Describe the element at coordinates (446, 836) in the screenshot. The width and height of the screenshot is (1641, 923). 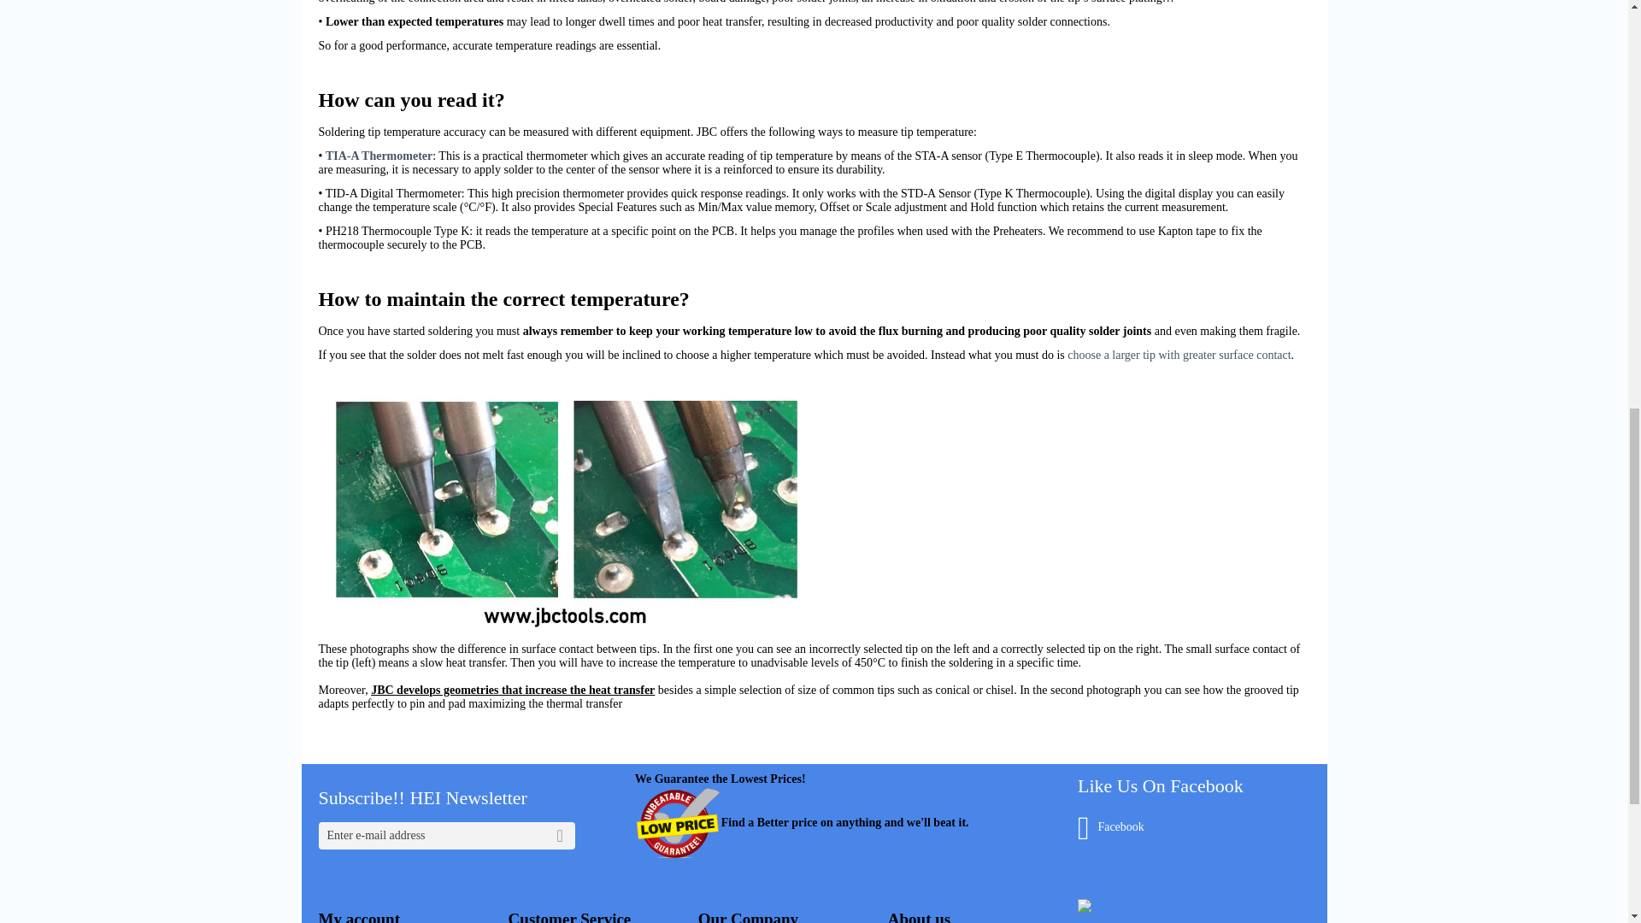
I see `Enter e-mail address` at that location.